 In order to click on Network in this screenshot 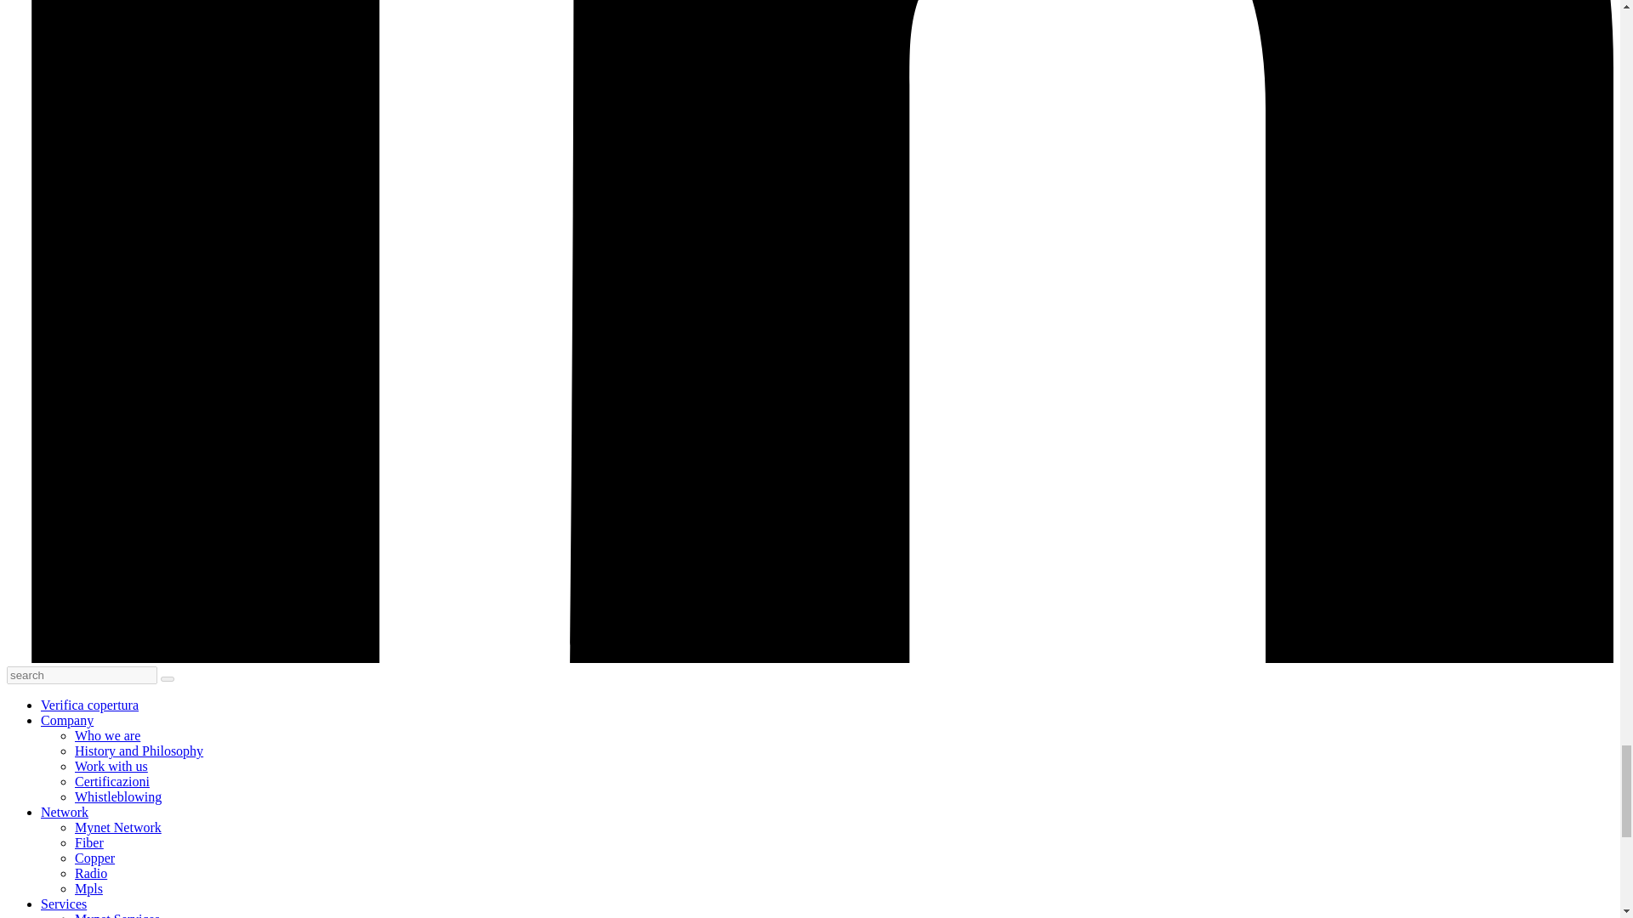, I will do `click(65, 813)`.